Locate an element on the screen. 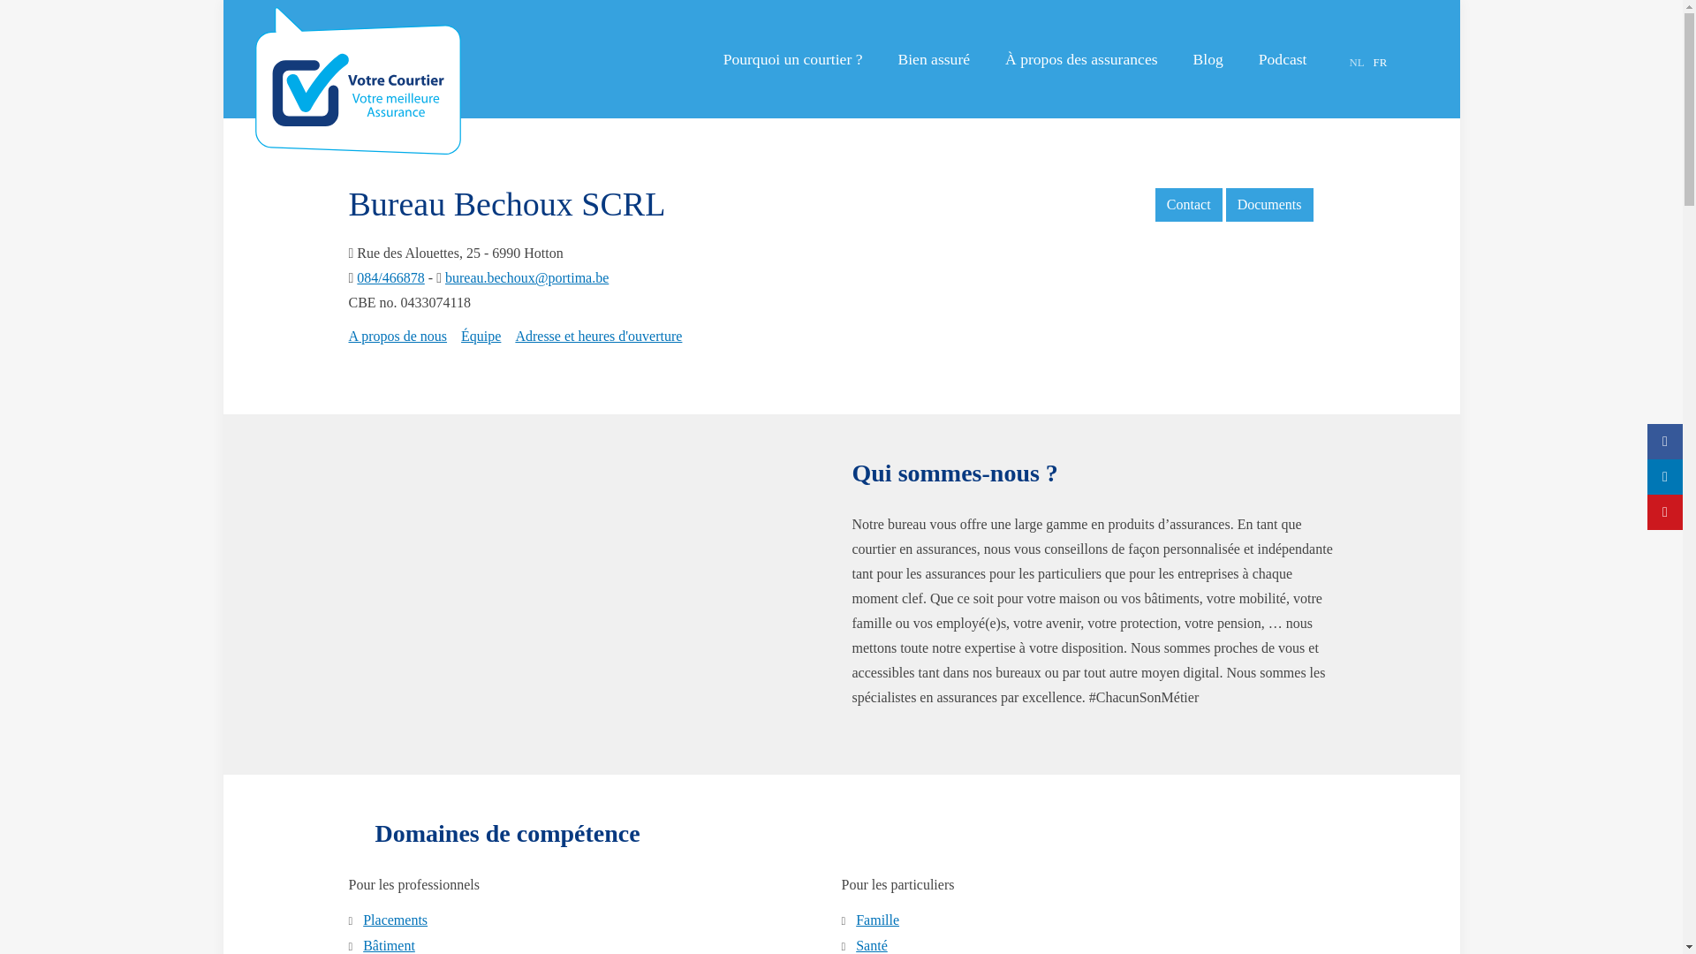  bureau.bechoux@portima.be is located at coordinates (526, 277).